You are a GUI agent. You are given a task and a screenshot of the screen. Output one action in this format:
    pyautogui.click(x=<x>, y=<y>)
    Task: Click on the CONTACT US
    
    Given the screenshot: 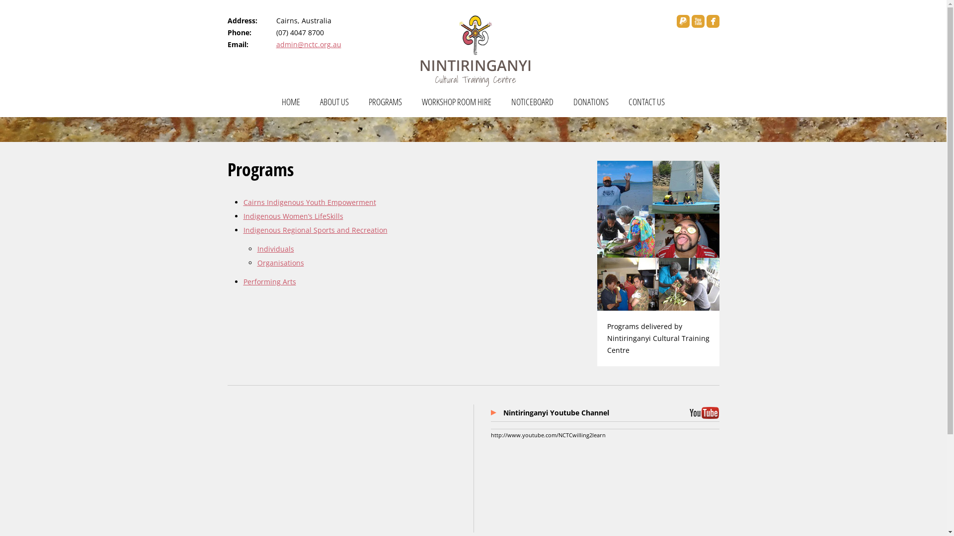 What is the action you would take?
    pyautogui.click(x=647, y=106)
    